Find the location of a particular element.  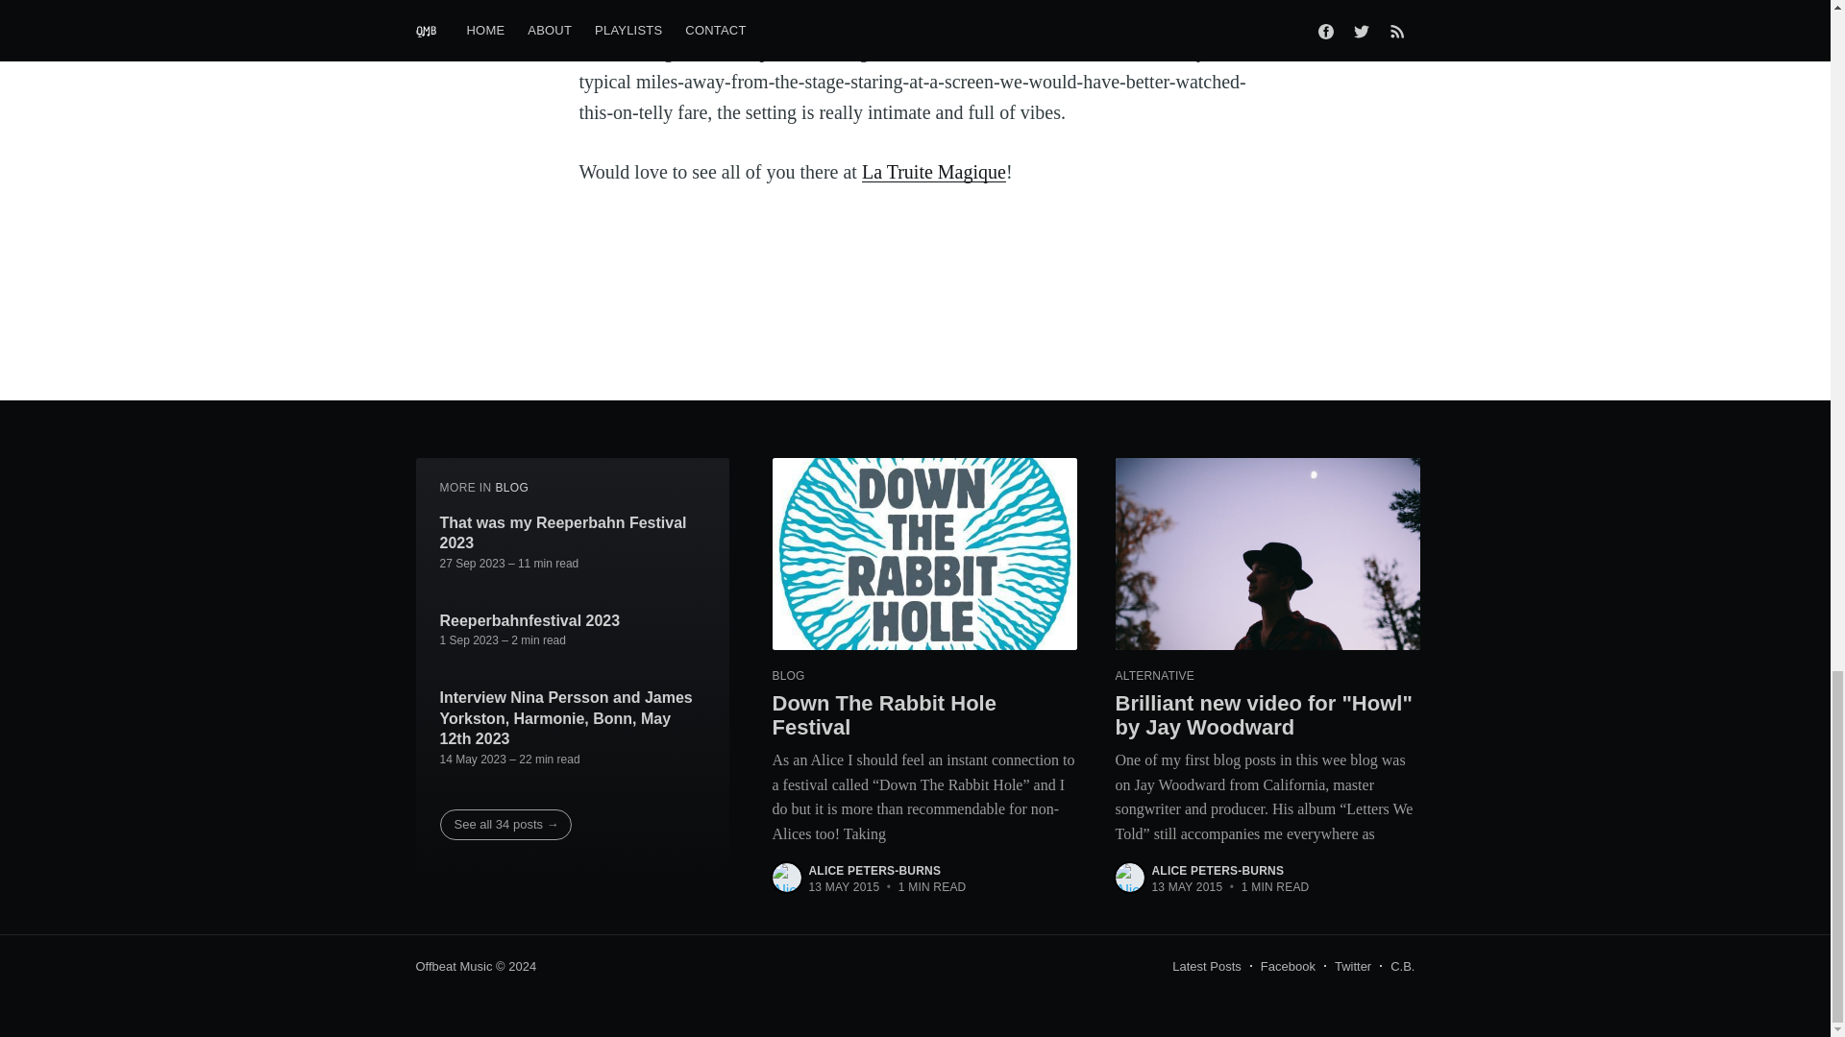

BLOG is located at coordinates (511, 488).